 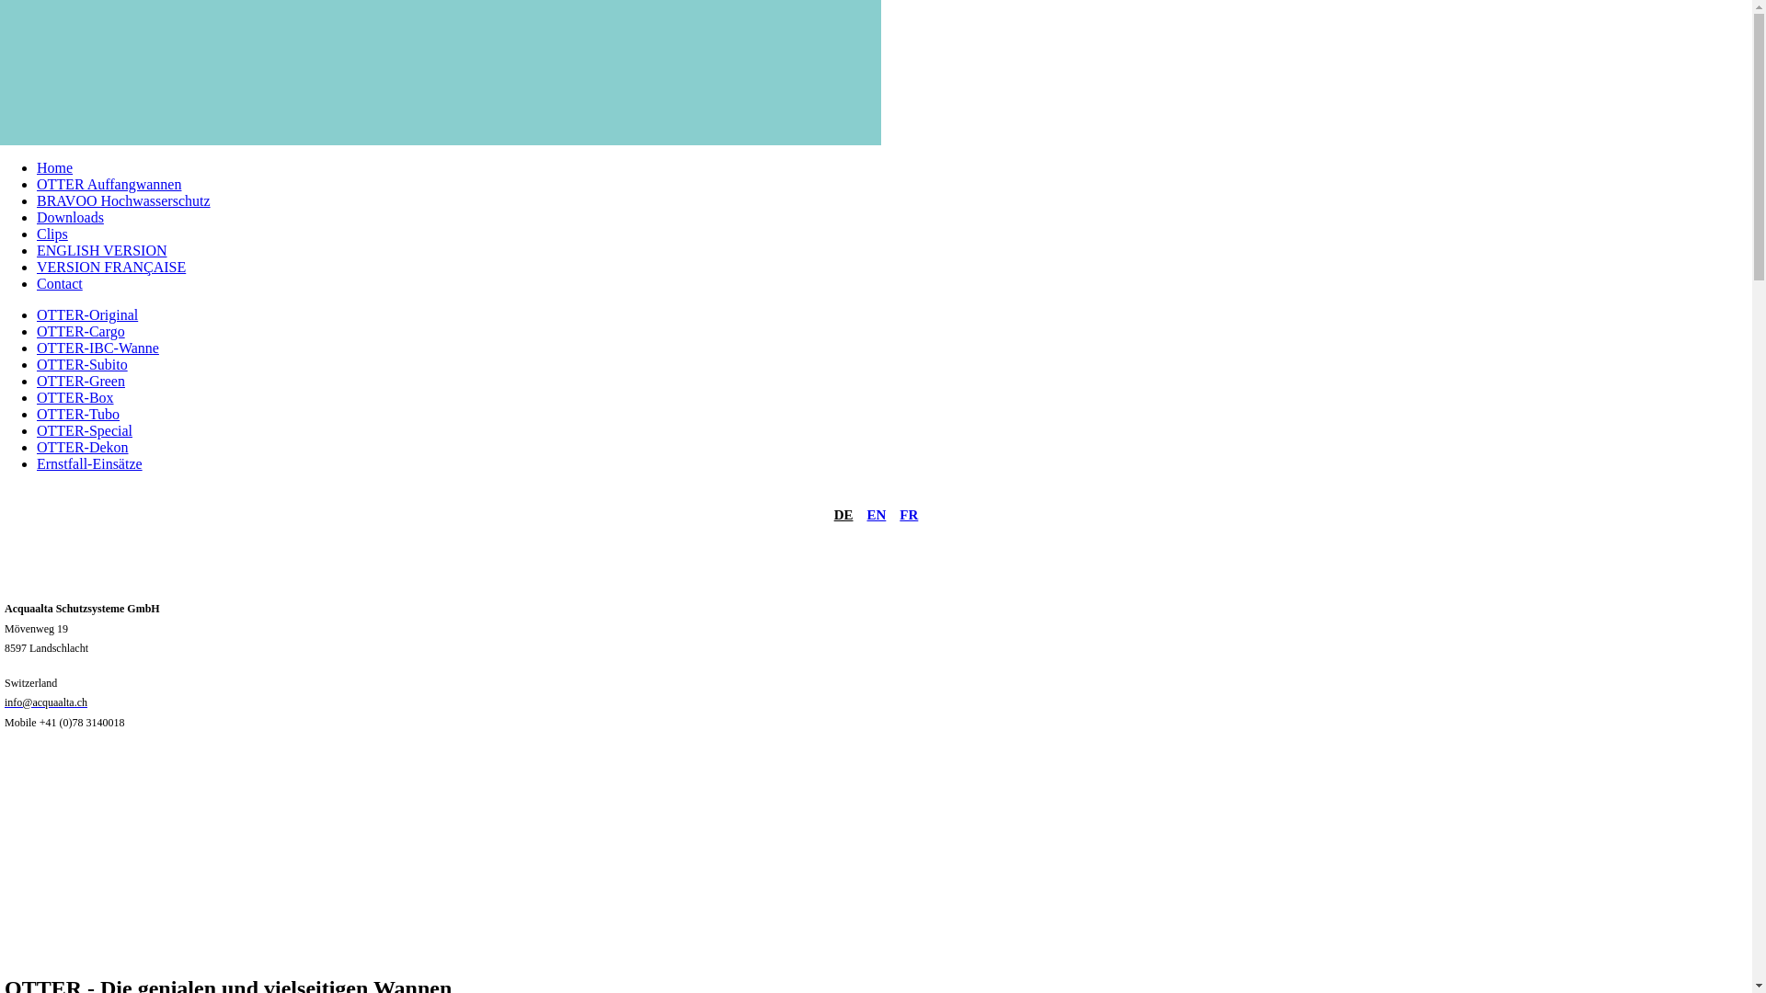 What do you see at coordinates (52, 234) in the screenshot?
I see `Clips` at bounding box center [52, 234].